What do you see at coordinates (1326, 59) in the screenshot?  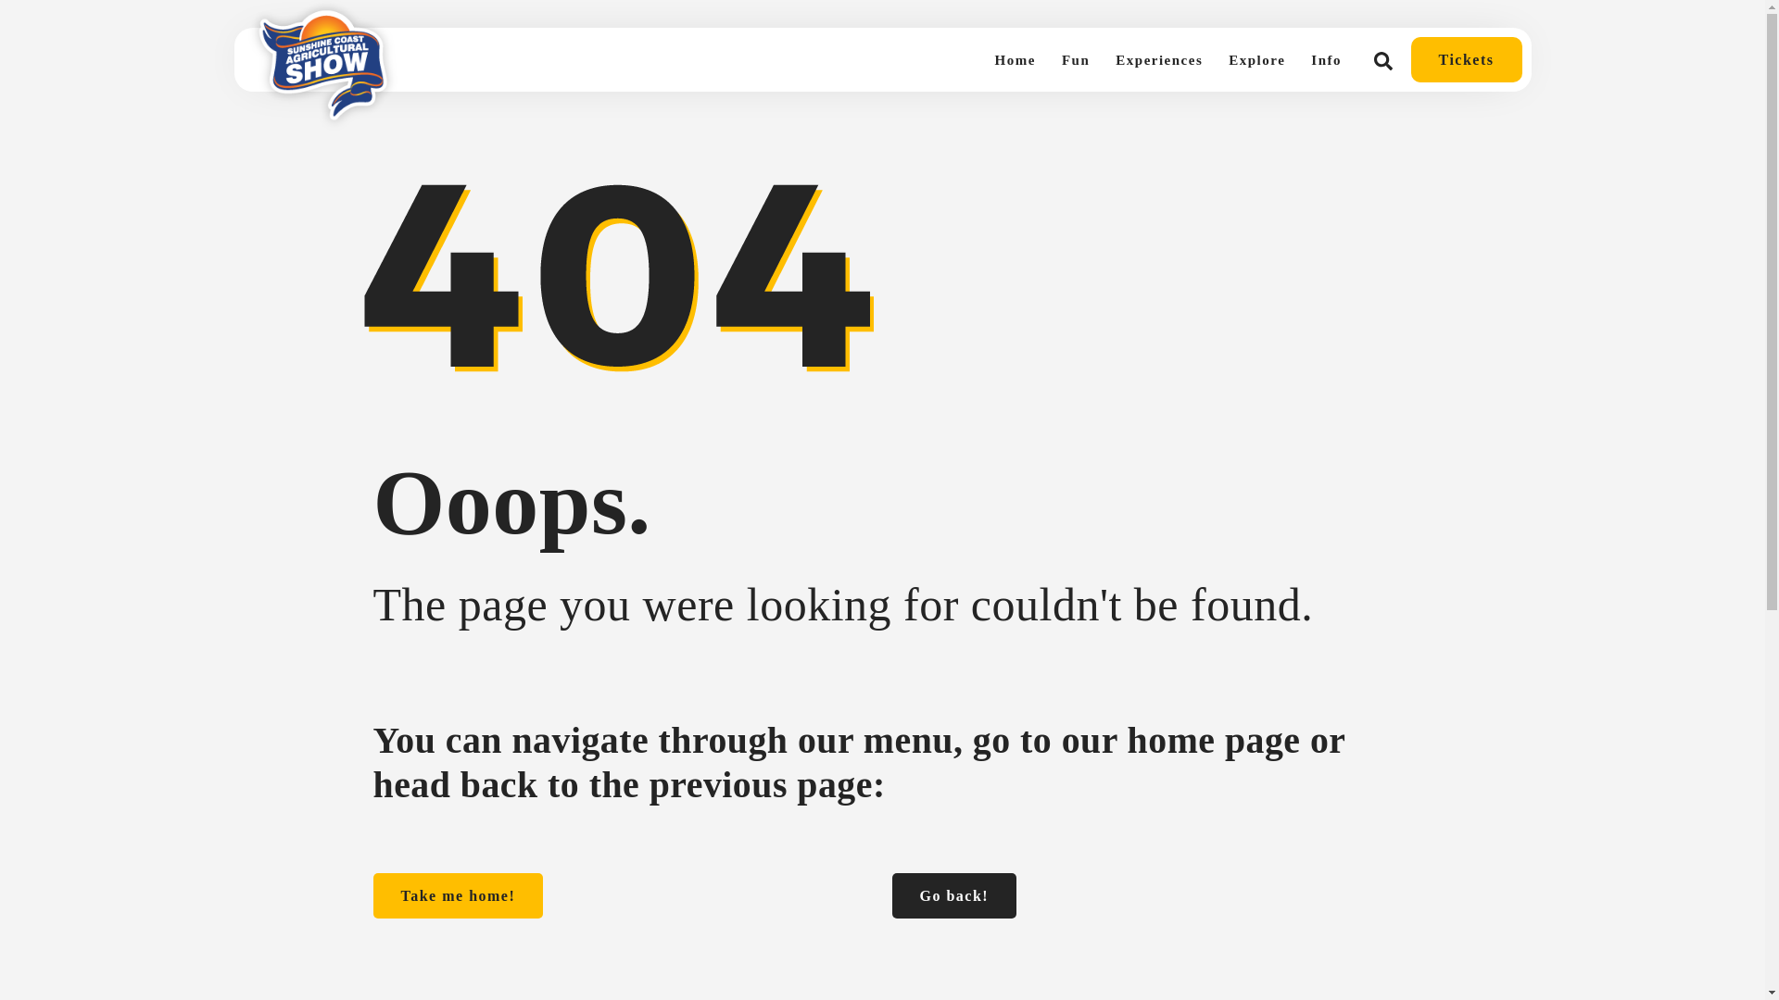 I see `Info` at bounding box center [1326, 59].